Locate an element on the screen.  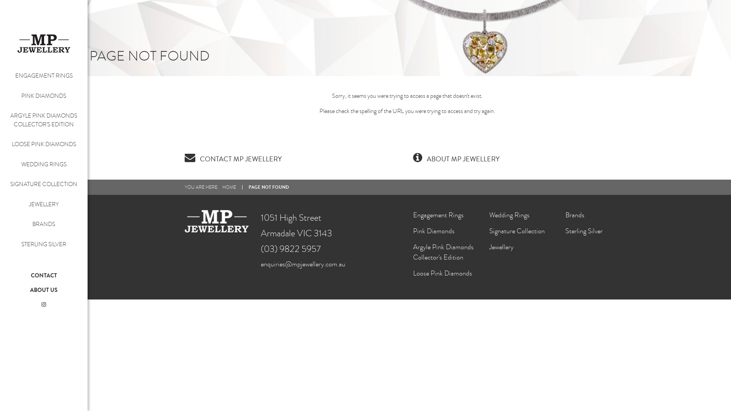
ABOUT US is located at coordinates (44, 290).